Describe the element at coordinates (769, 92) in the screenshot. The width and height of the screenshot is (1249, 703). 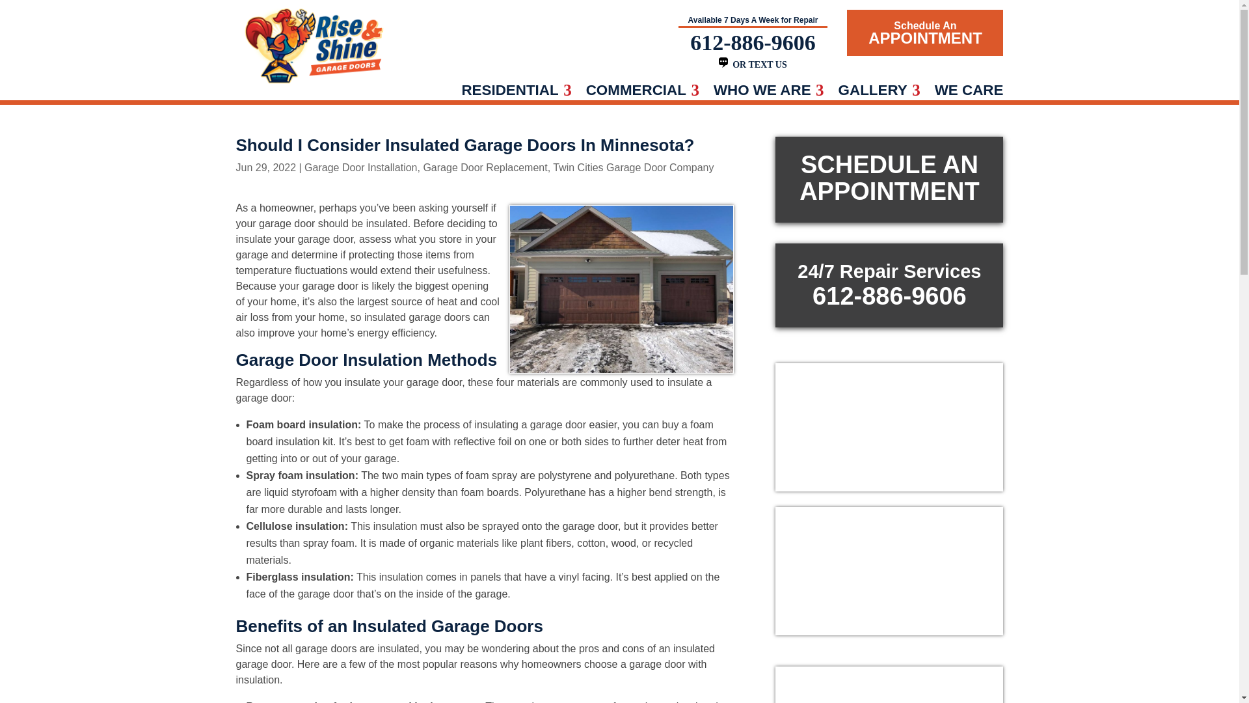
I see `WHO WE ARE` at that location.